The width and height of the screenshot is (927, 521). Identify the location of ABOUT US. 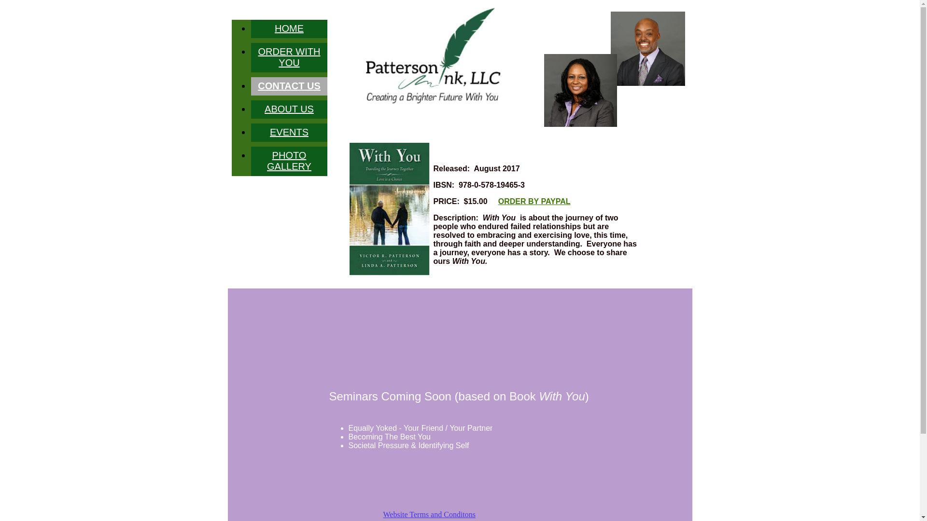
(289, 109).